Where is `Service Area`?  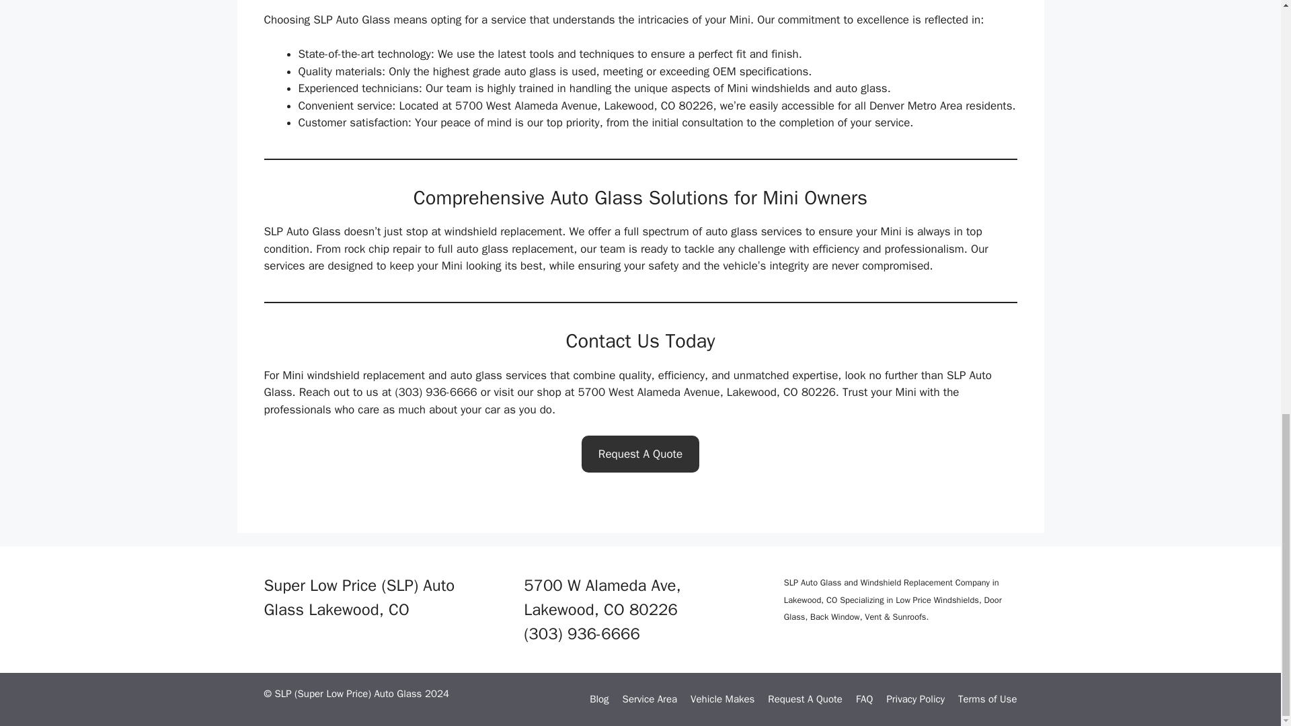
Service Area is located at coordinates (650, 699).